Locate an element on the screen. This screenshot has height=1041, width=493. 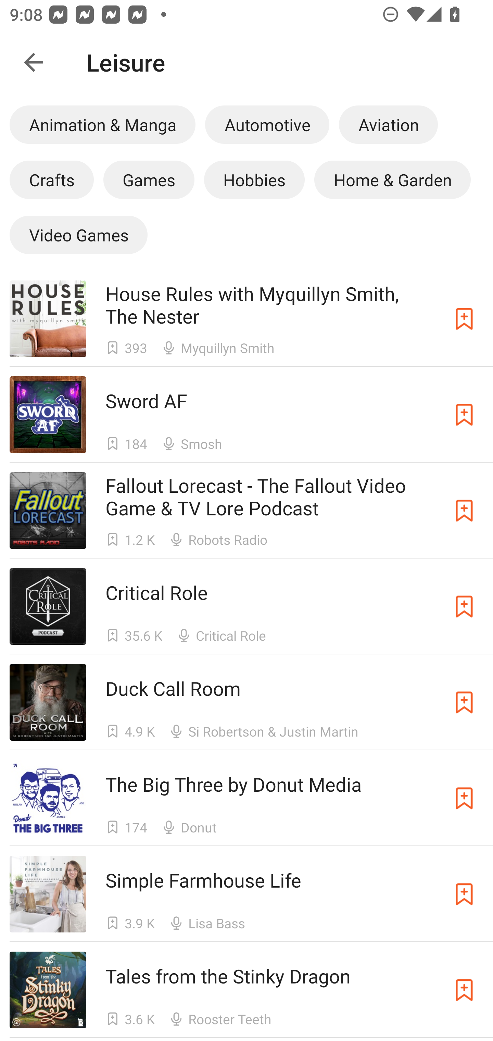
Games is located at coordinates (149, 179).